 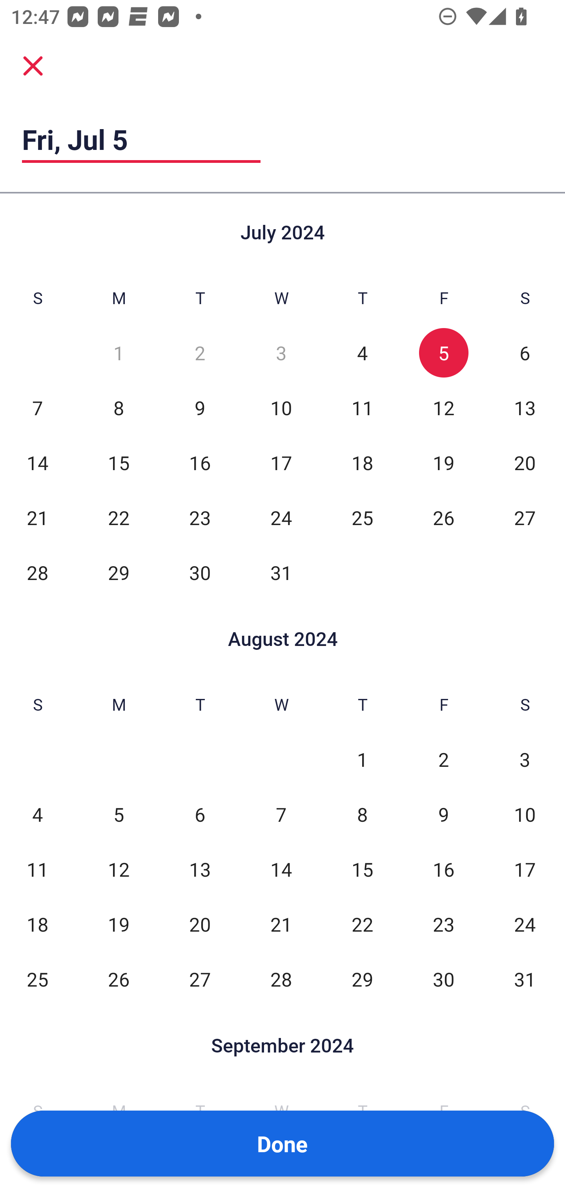 I want to click on 11 Thu, Jul 11, Not Selected, so click(x=362, y=408).